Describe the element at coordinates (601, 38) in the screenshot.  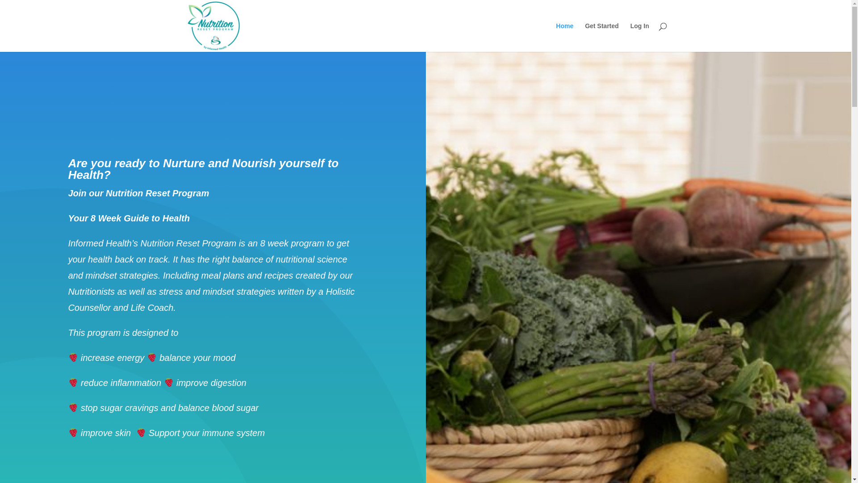
I see `Get Started` at that location.